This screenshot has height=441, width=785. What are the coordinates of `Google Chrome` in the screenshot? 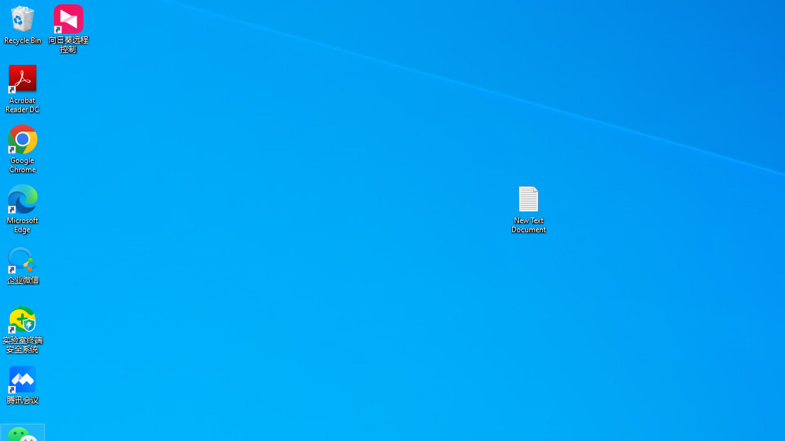 It's located at (23, 148).